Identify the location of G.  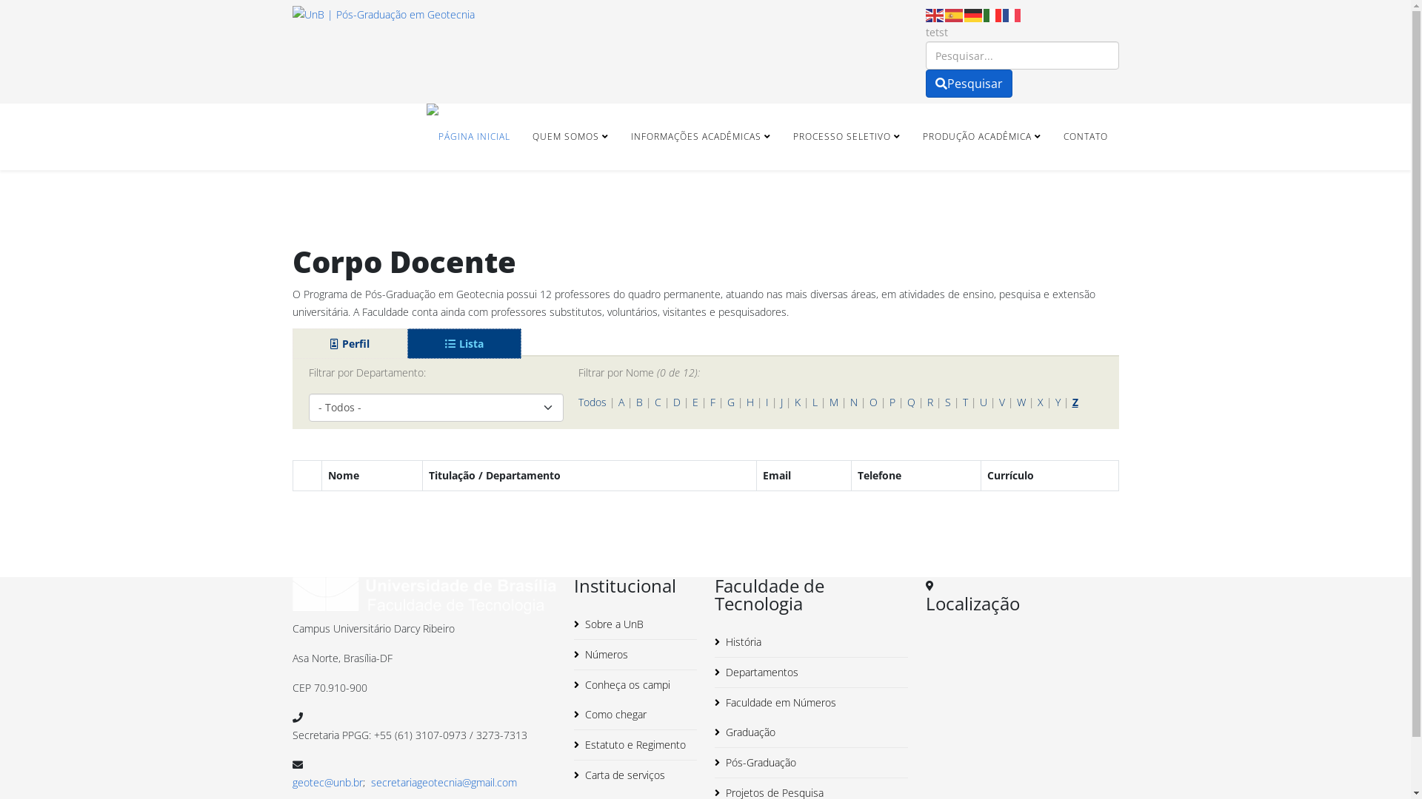
(731, 402).